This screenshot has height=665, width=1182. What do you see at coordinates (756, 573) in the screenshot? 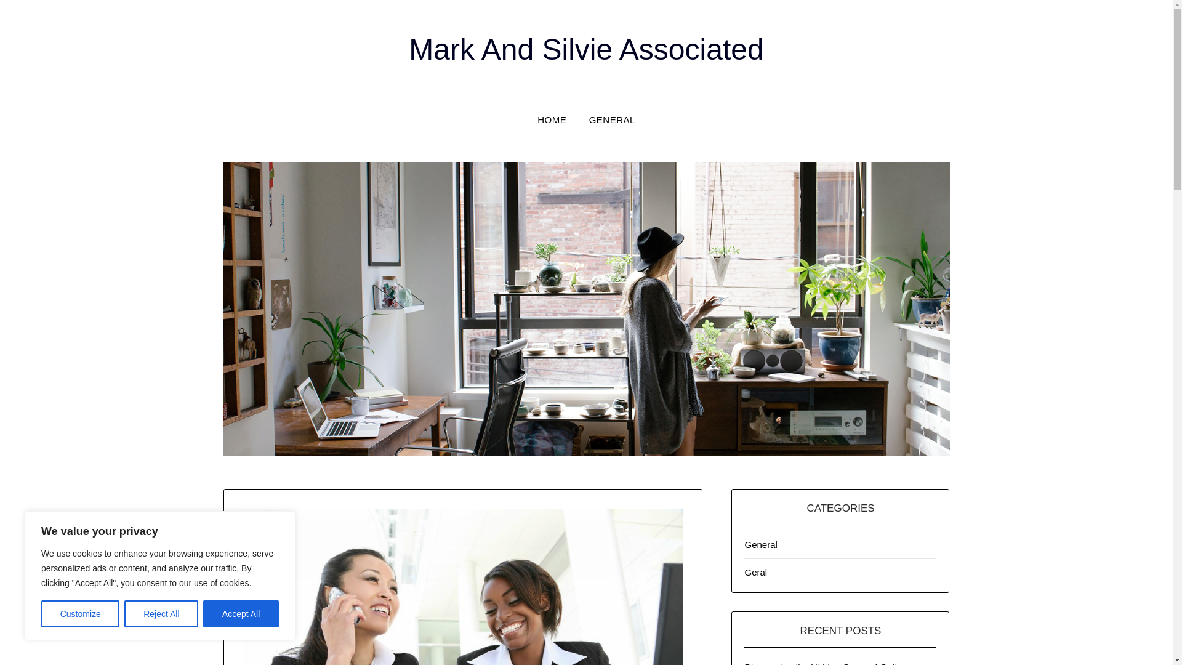
I see `Geral` at bounding box center [756, 573].